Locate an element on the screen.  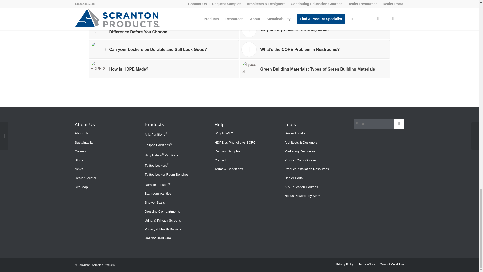
Why are my Lockers Growing Mold? is located at coordinates (314, 30).